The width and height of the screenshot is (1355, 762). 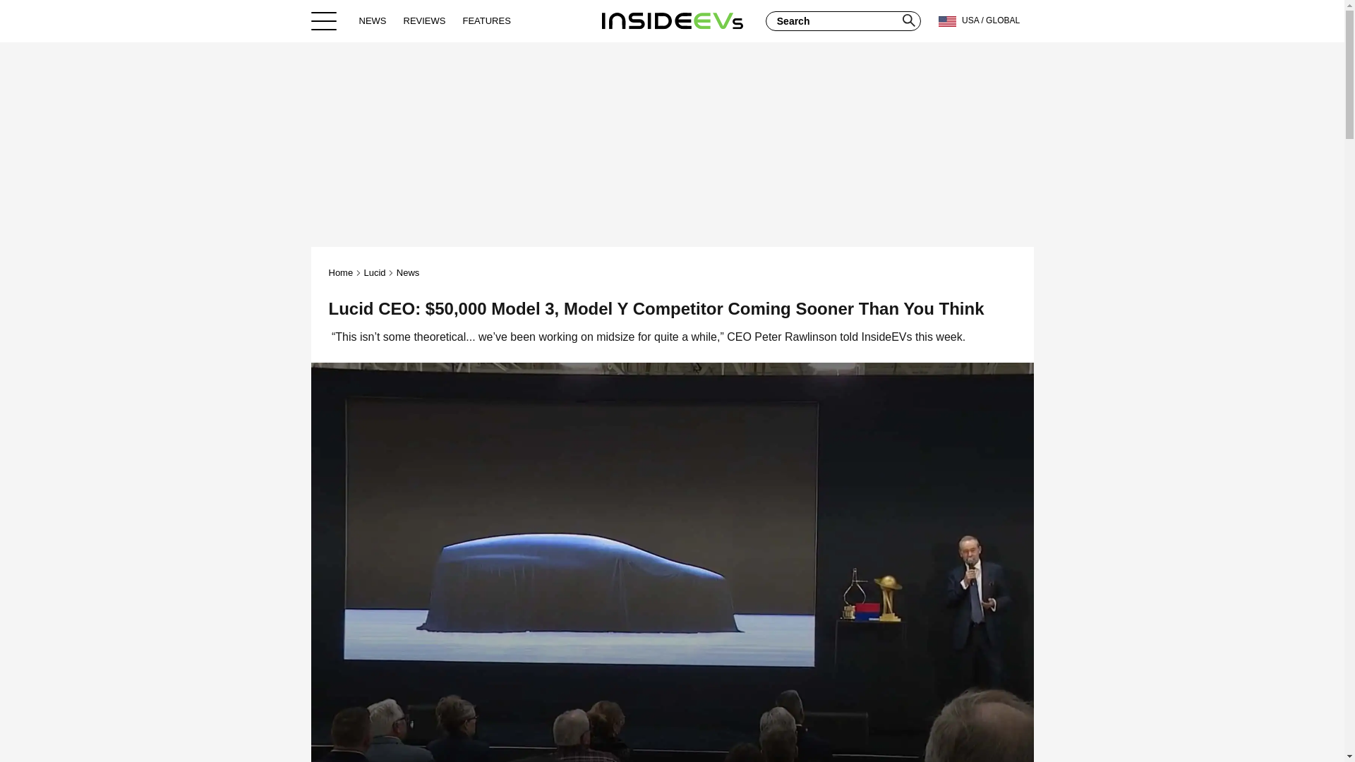 What do you see at coordinates (374, 272) in the screenshot?
I see `Lucid` at bounding box center [374, 272].